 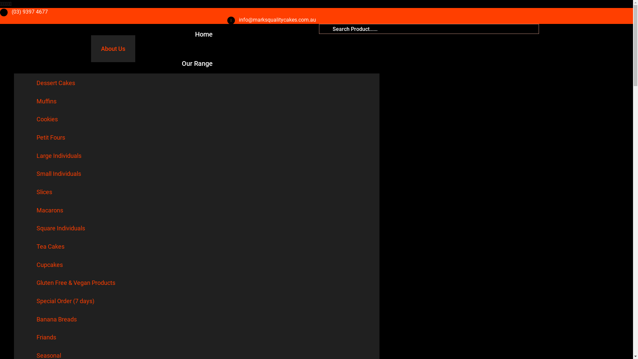 I want to click on Muffins, so click(x=47, y=101).